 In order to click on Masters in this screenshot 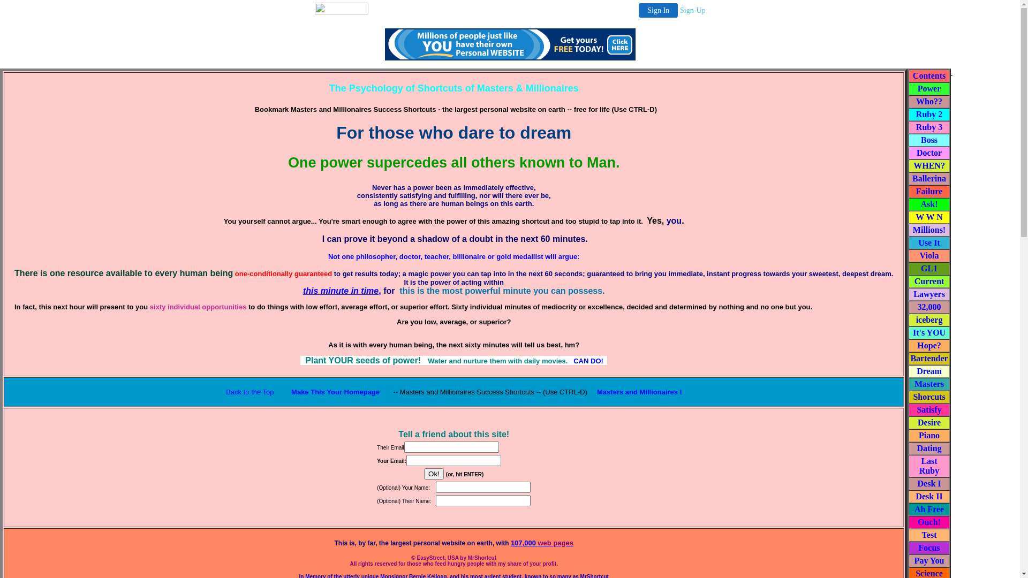, I will do `click(929, 384)`.